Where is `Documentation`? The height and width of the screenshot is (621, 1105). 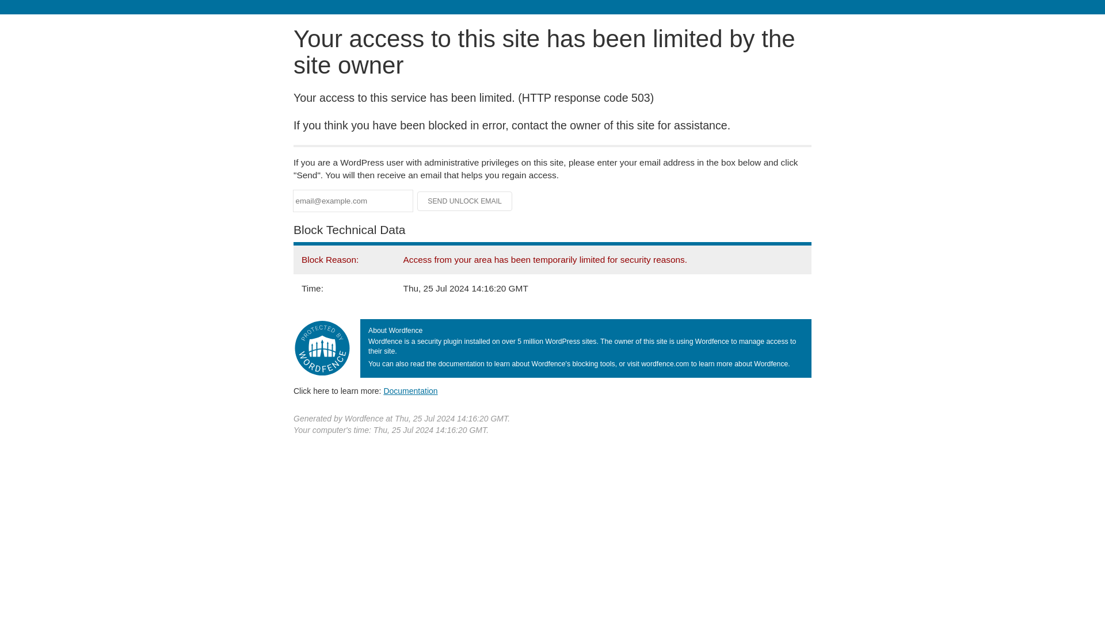 Documentation is located at coordinates (410, 390).